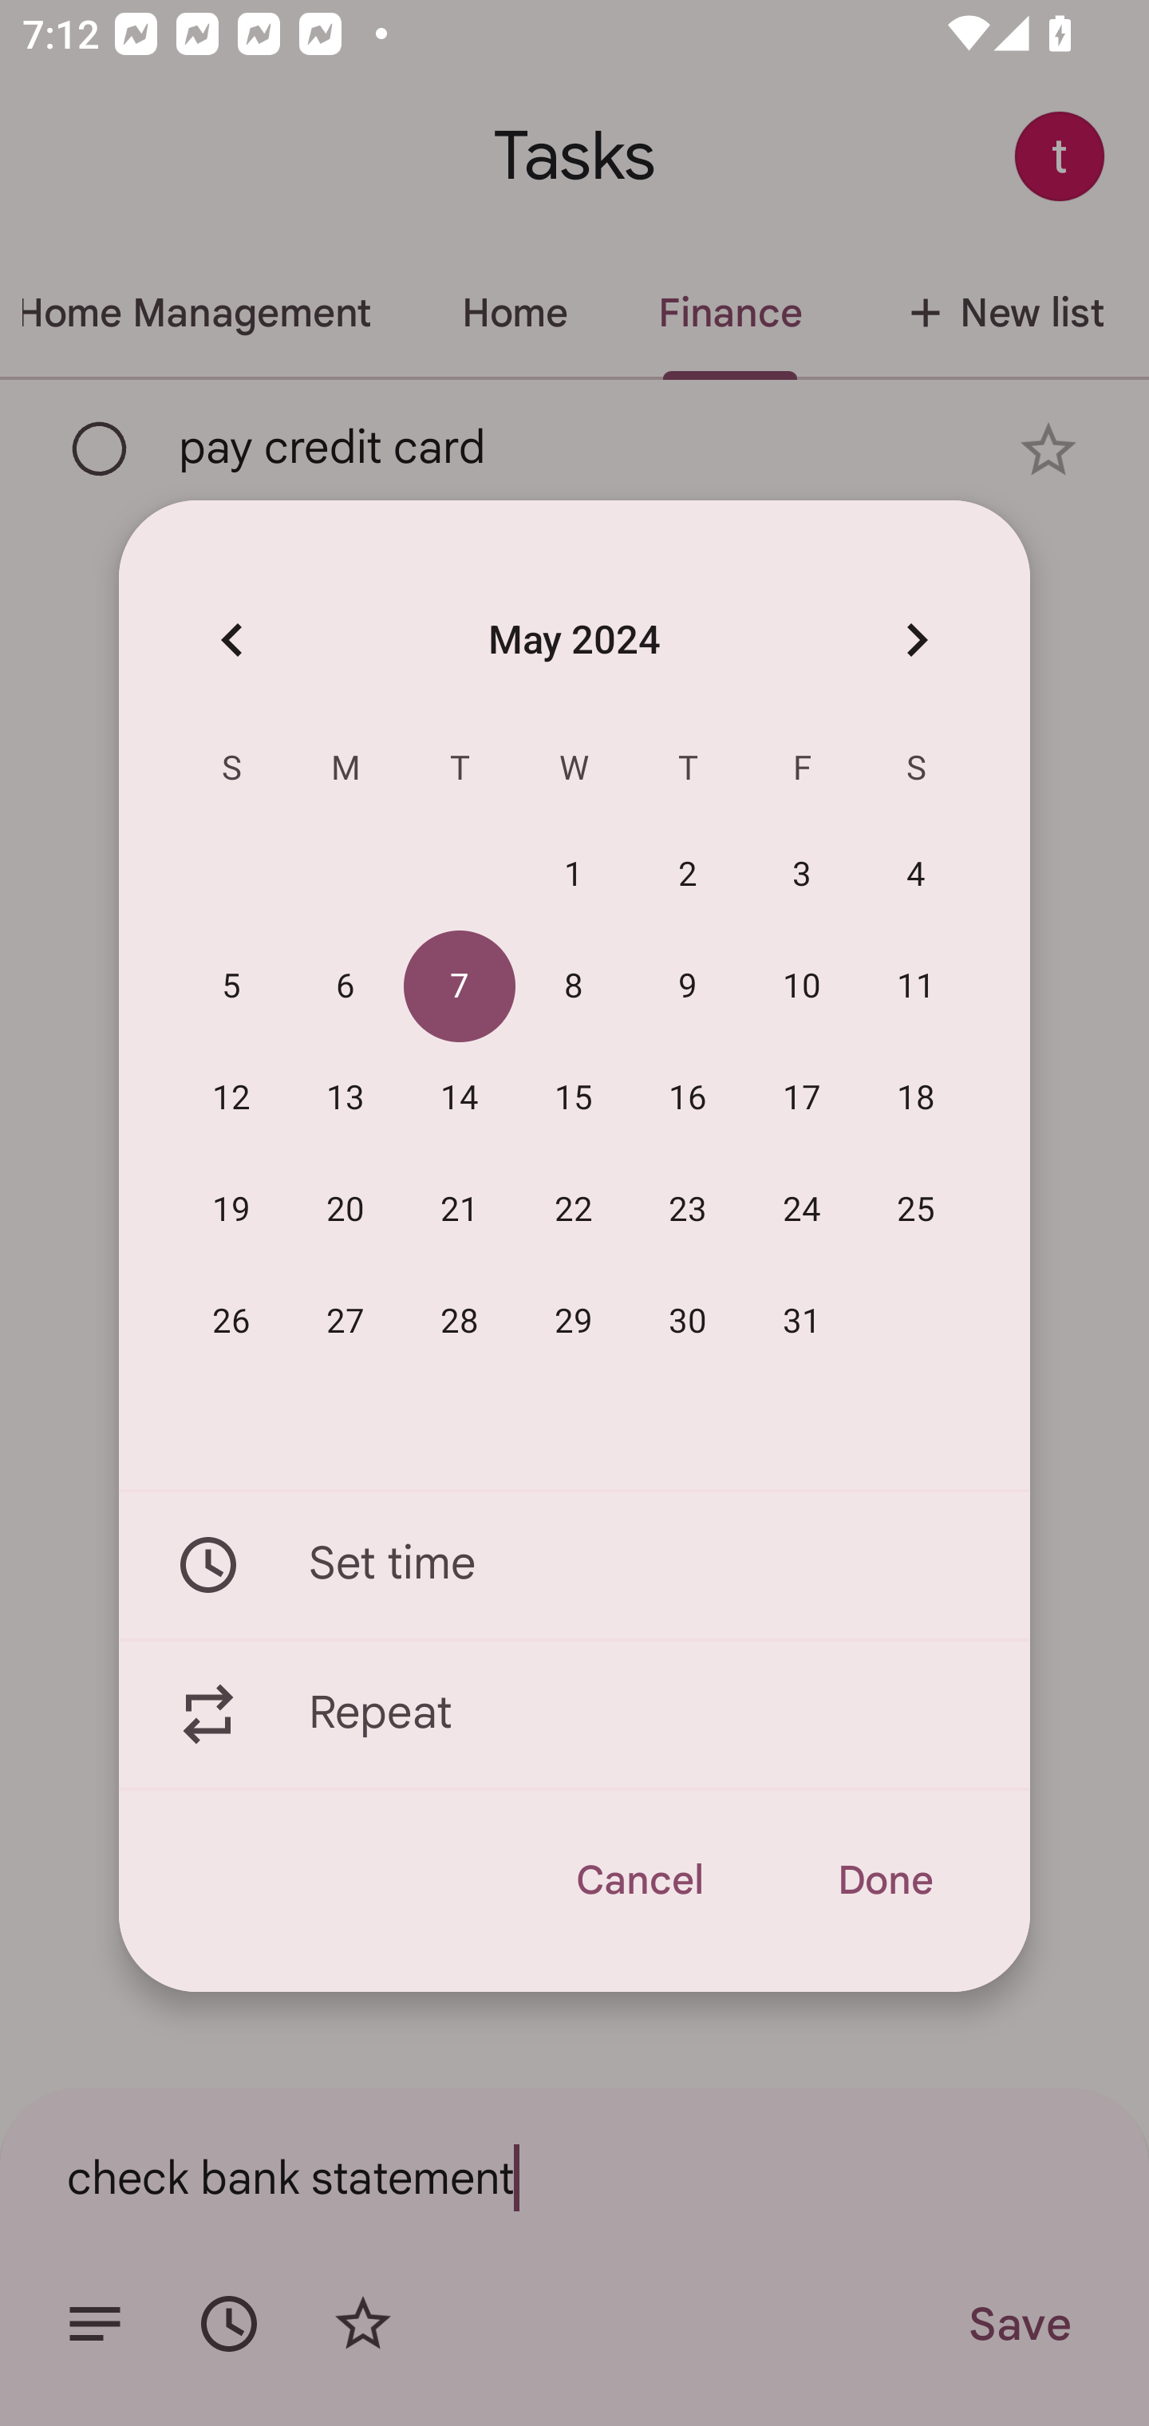  I want to click on 24 24 May 2024, so click(803, 1210).